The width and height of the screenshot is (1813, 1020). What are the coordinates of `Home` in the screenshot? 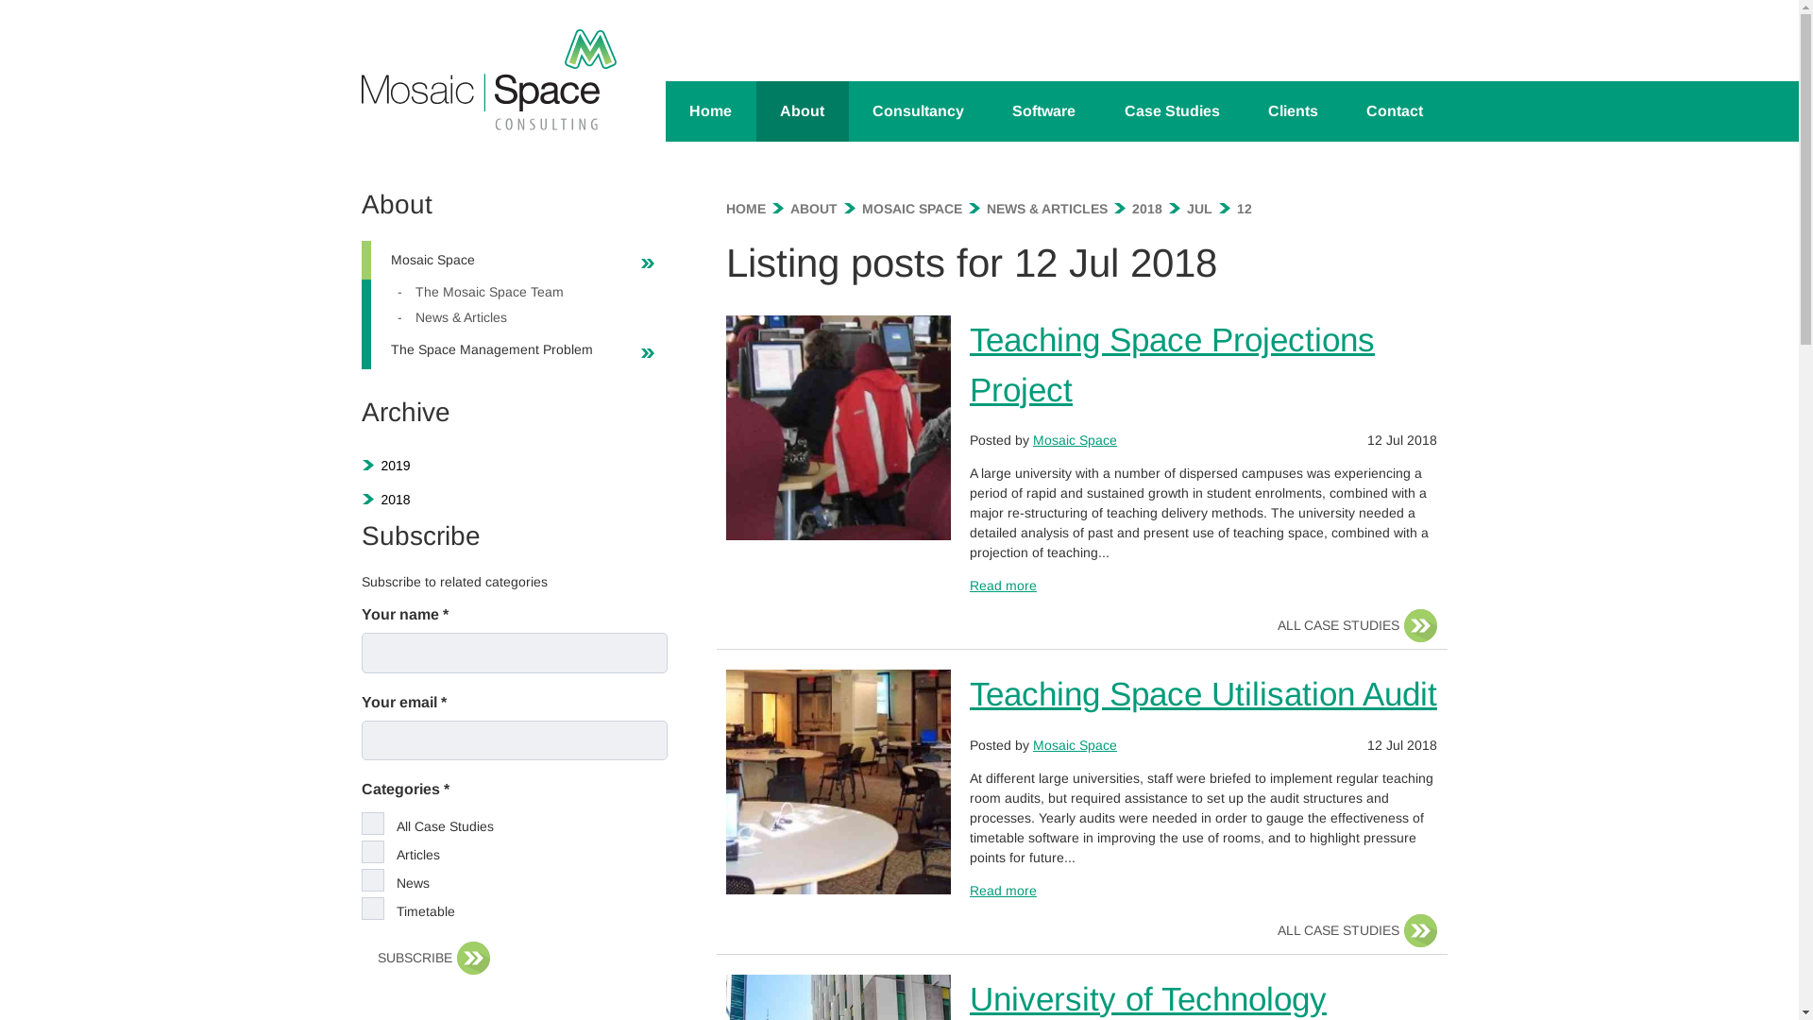 It's located at (710, 111).